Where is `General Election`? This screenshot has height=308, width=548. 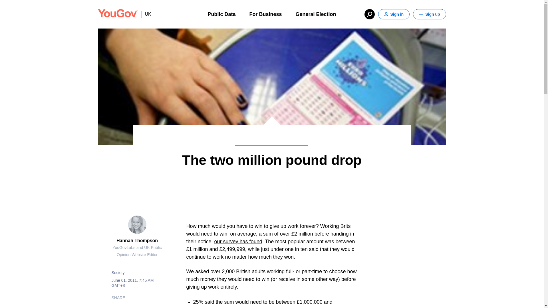
General Election is located at coordinates (316, 14).